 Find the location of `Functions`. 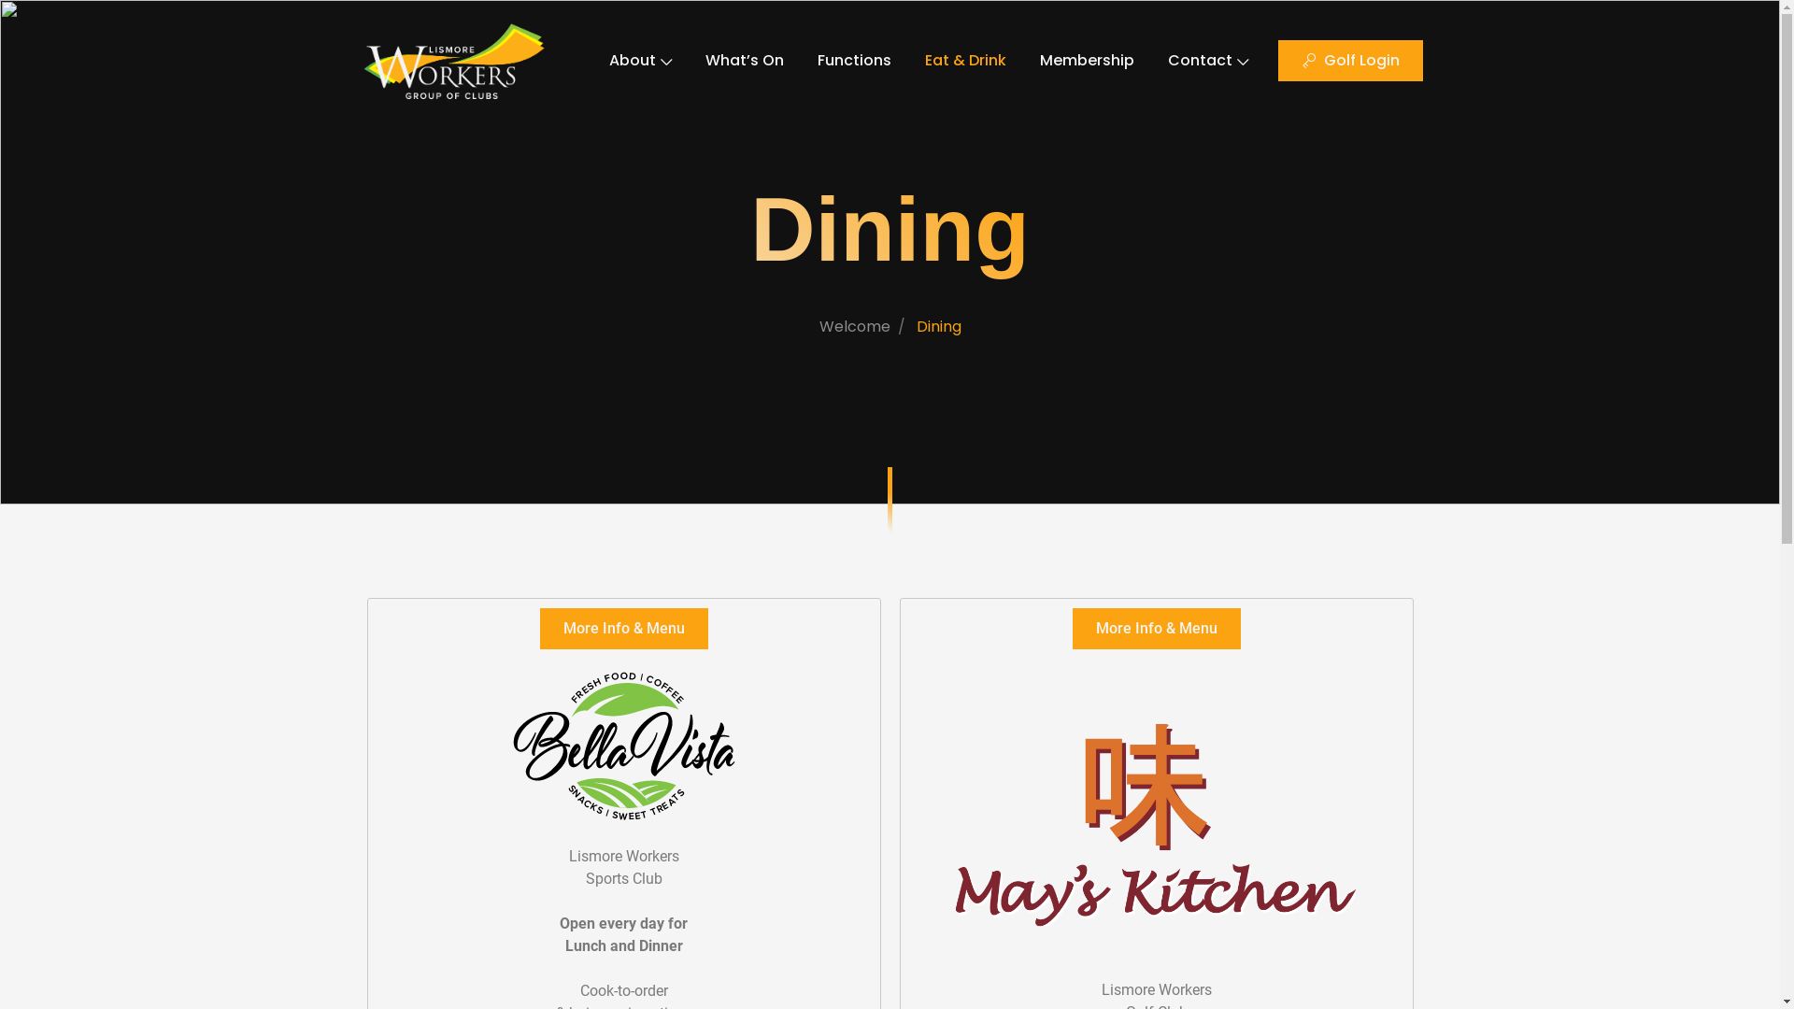

Functions is located at coordinates (854, 61).